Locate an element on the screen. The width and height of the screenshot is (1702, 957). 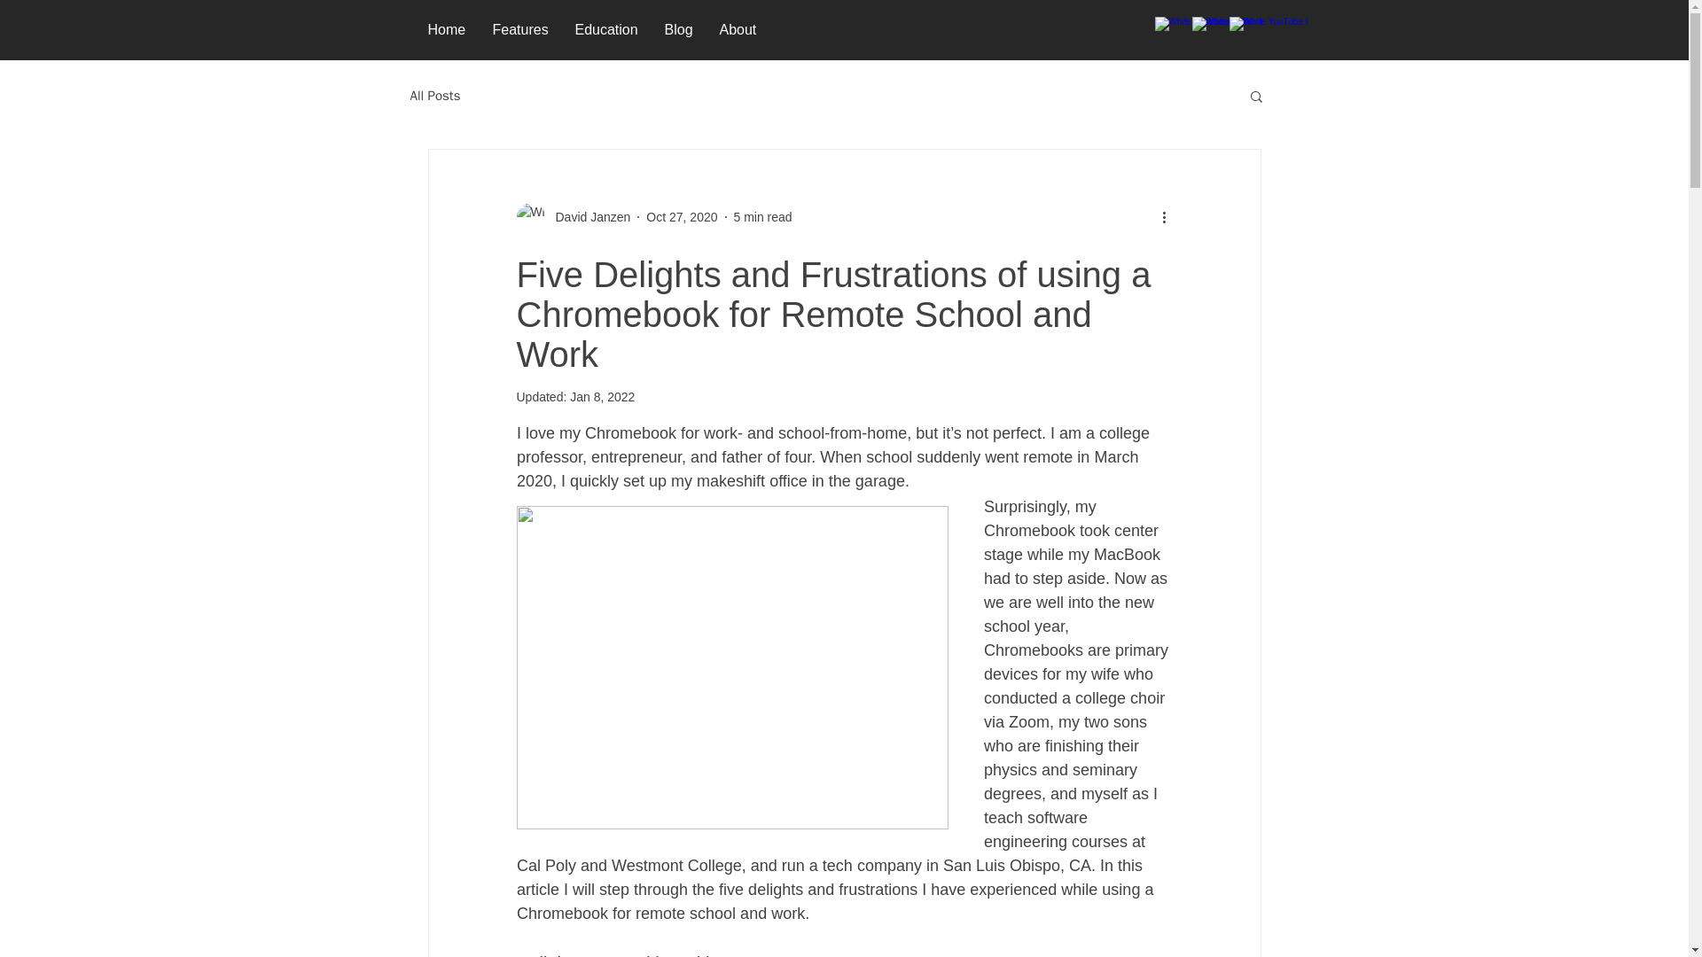
About is located at coordinates (738, 30).